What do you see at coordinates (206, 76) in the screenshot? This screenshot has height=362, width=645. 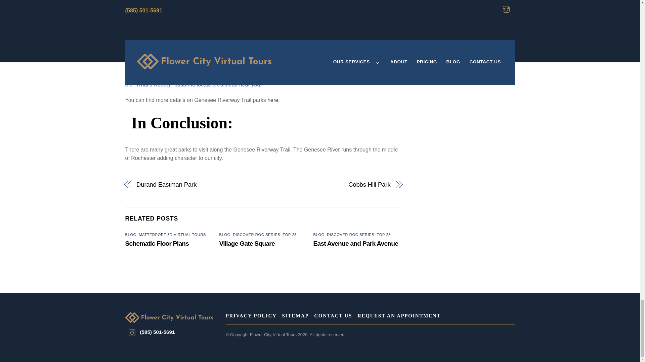 I see `Genesee Riverway and Trail Guide` at bounding box center [206, 76].